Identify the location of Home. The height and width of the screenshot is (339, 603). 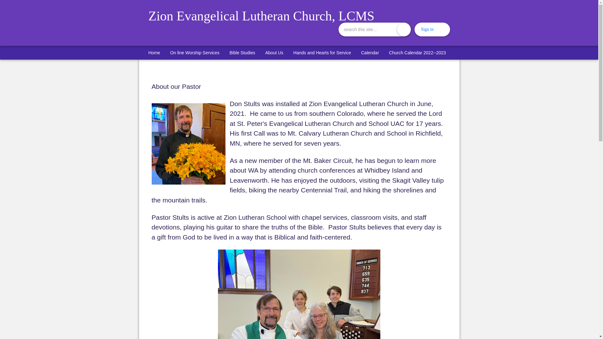
(154, 53).